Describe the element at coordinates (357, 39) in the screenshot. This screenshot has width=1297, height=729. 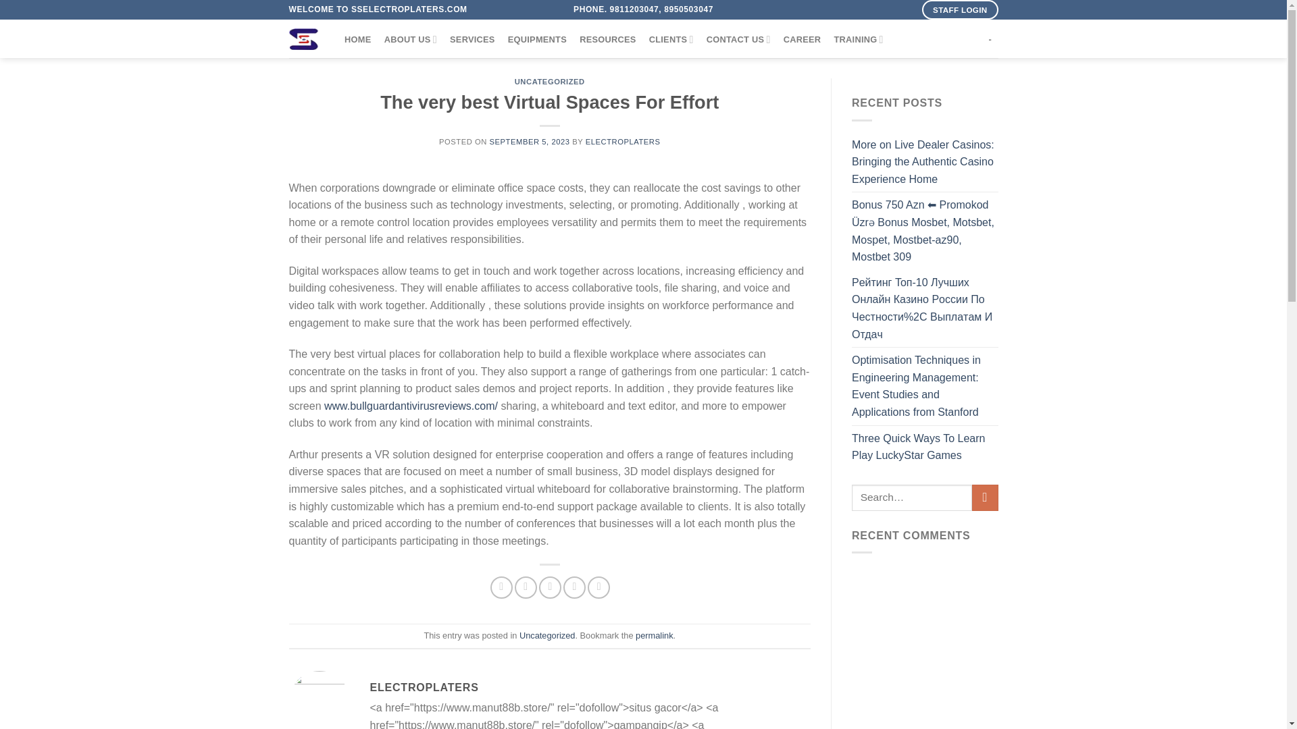
I see `HOME` at that location.